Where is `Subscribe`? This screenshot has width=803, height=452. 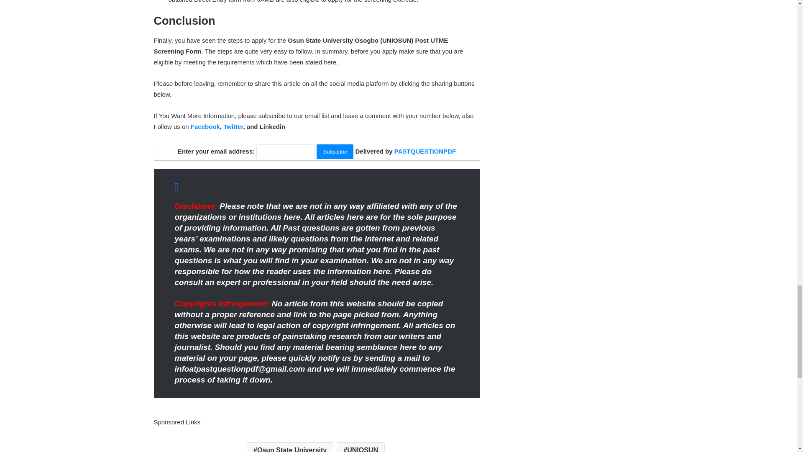
Subscribe is located at coordinates (335, 152).